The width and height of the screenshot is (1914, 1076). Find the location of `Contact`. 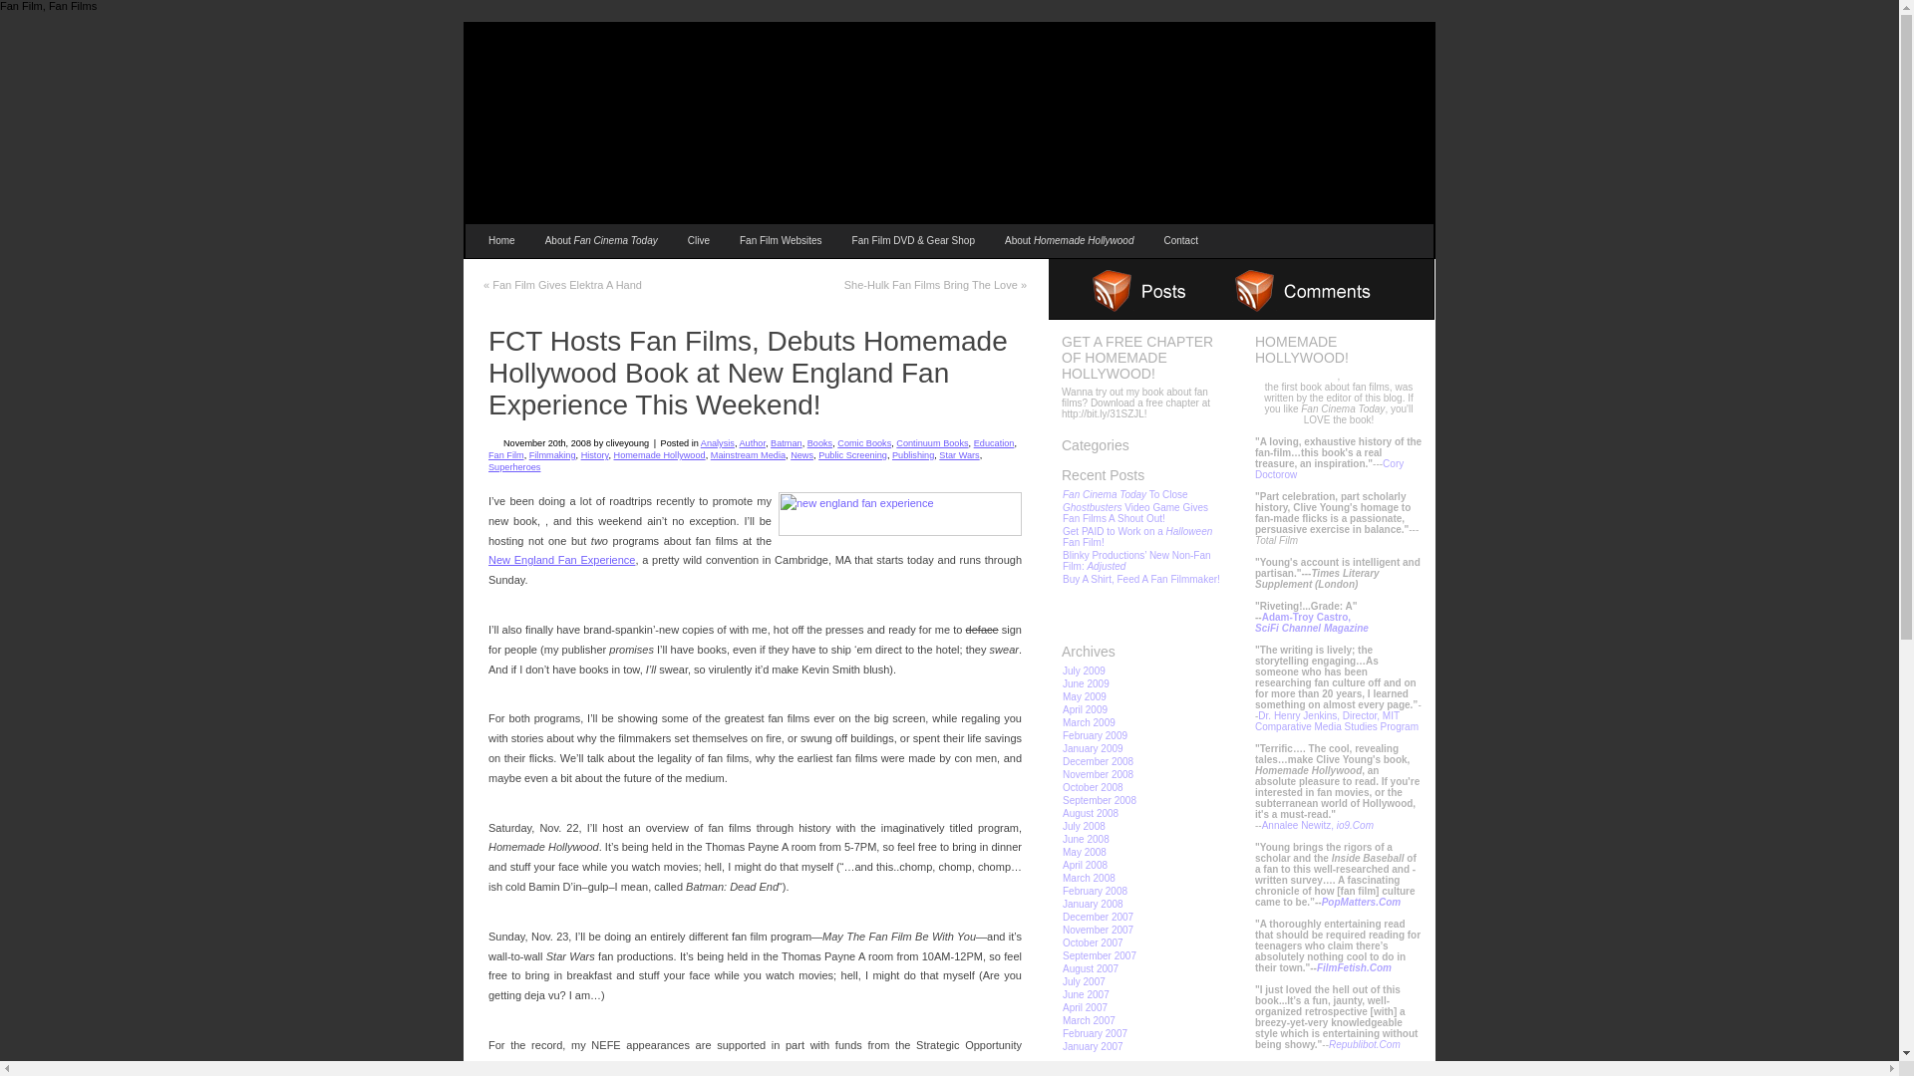

Contact is located at coordinates (1180, 240).